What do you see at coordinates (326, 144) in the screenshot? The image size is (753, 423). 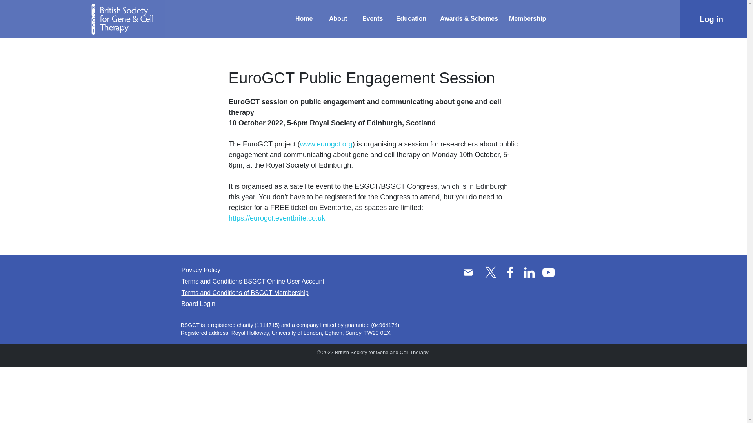 I see `www.eurogct.org` at bounding box center [326, 144].